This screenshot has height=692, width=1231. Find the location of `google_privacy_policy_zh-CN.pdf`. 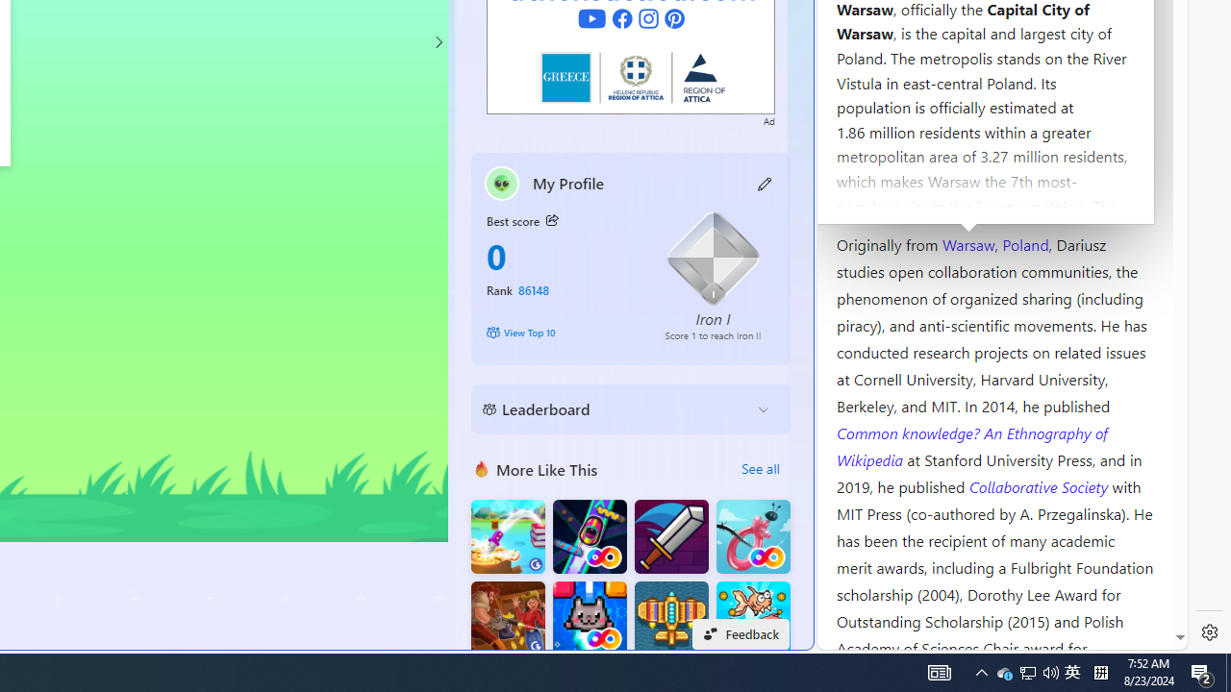

google_privacy_policy_zh-CN.pdf is located at coordinates (661, 463).